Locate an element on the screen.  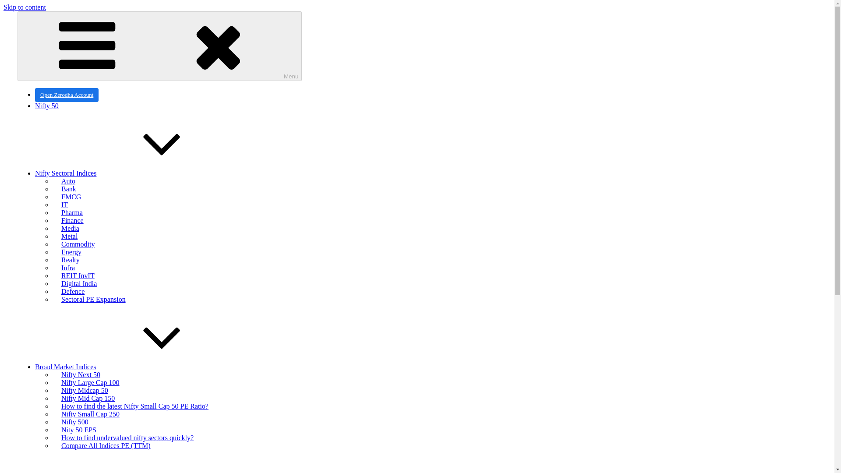
Nifty PE Ratio is located at coordinates (24, 22).